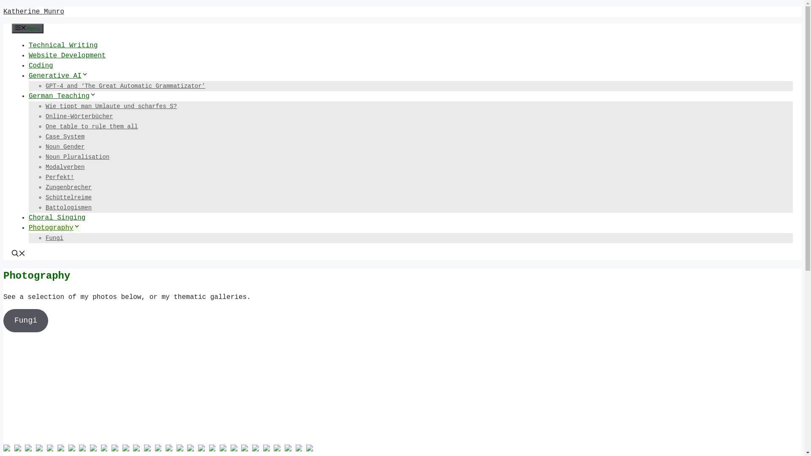  What do you see at coordinates (28, 29) in the screenshot?
I see `Menu` at bounding box center [28, 29].